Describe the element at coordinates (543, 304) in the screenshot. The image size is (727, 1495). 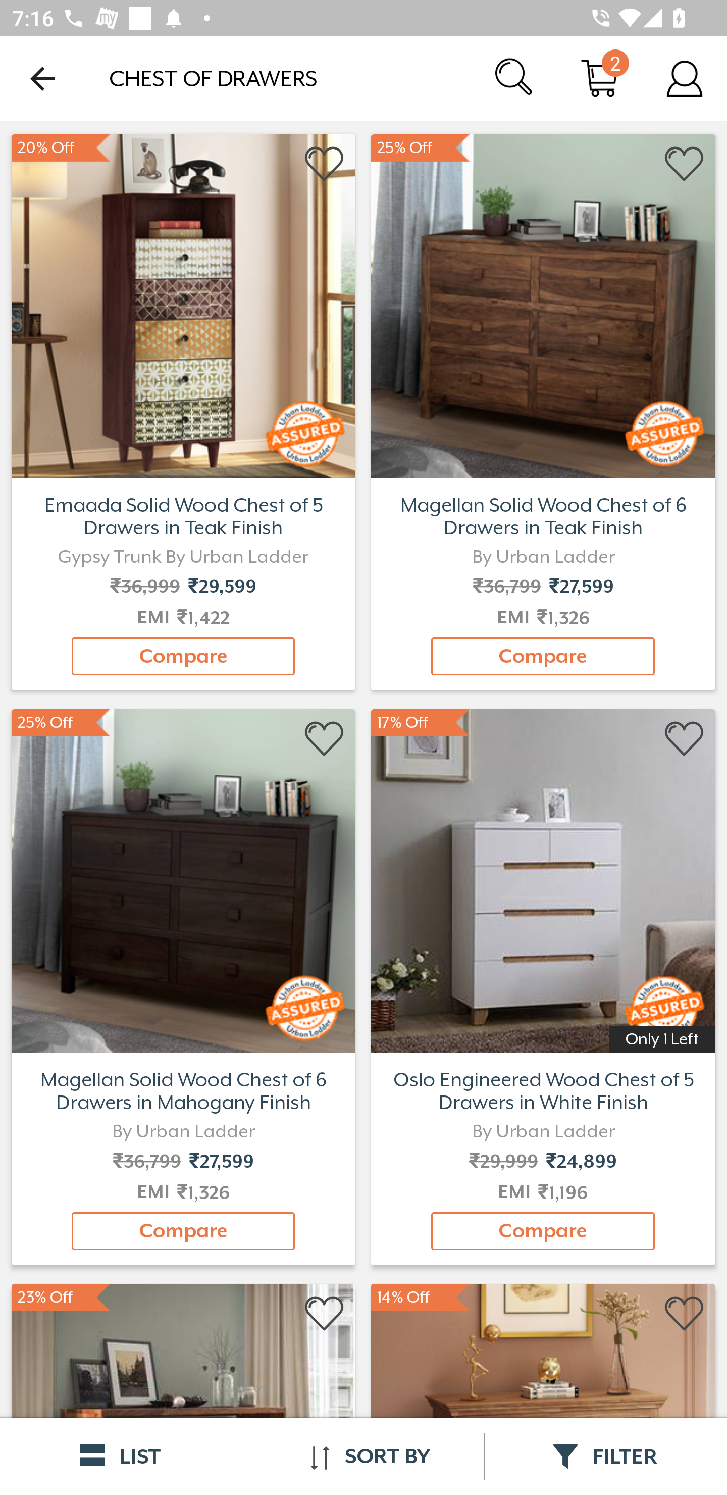
I see `221+ options Bedside Tables Starting from  ₹1,349` at that location.